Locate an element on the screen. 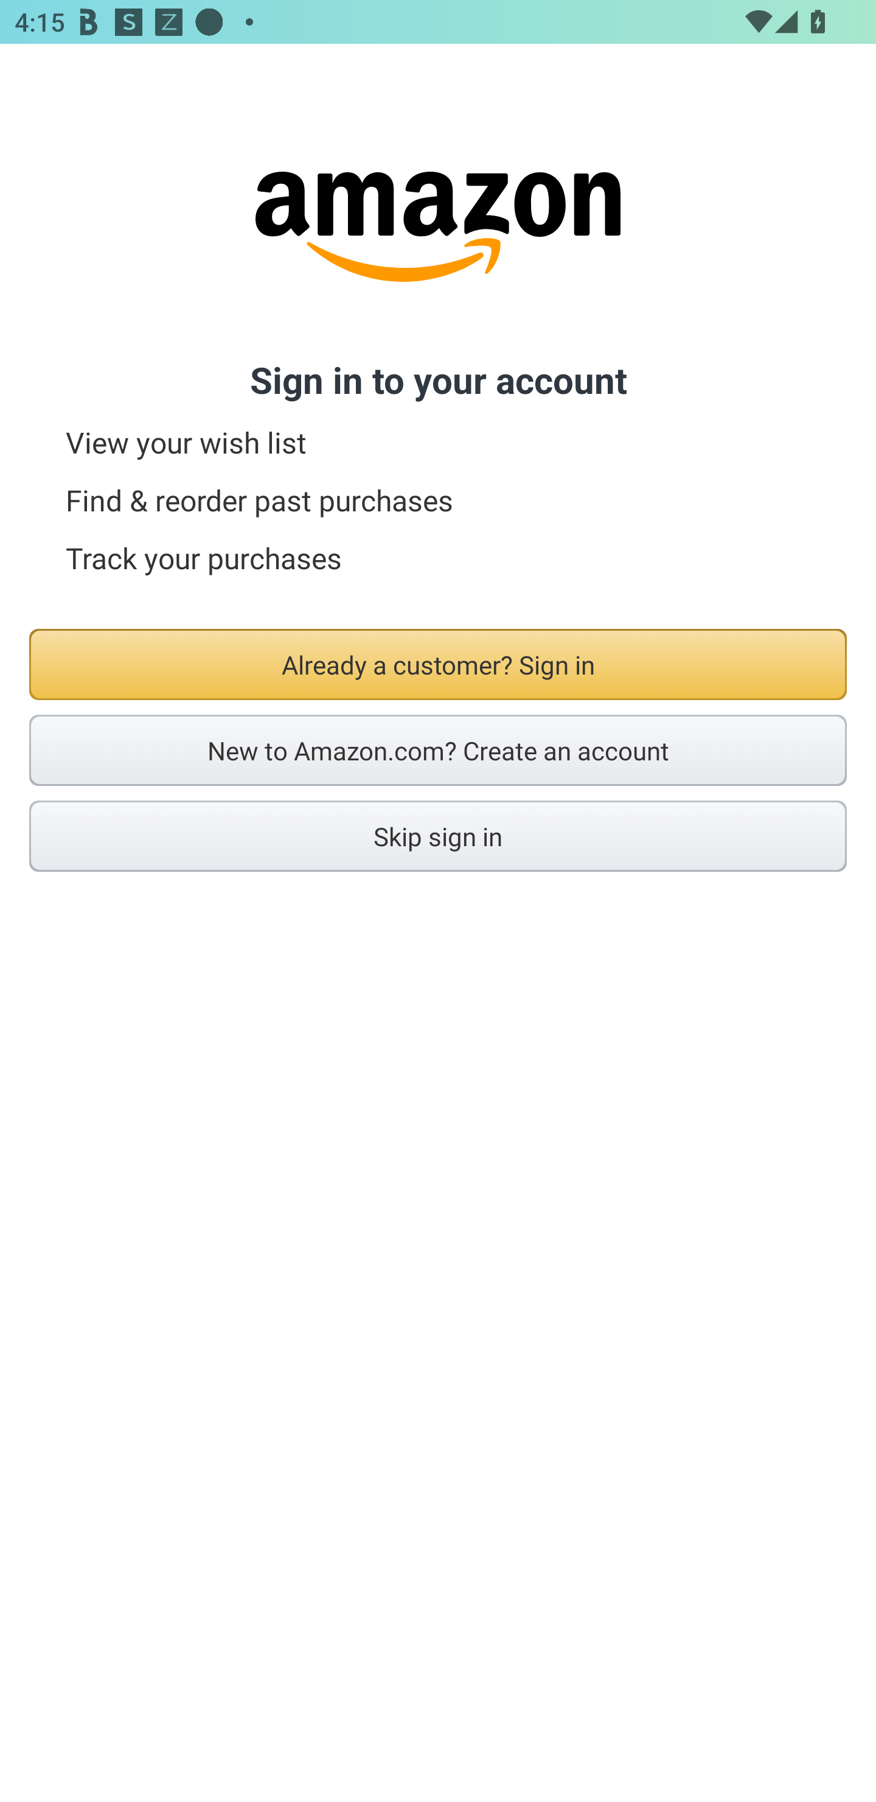  Skip sign in is located at coordinates (438, 836).